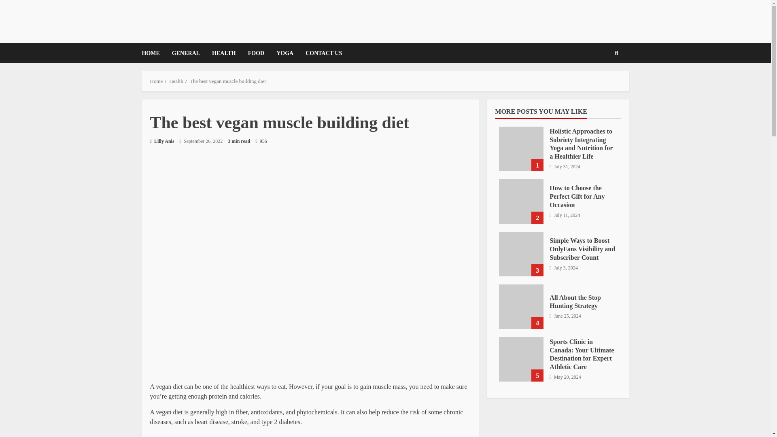 The height and width of the screenshot is (437, 777). I want to click on The best vegan muscle building diet, so click(227, 81).